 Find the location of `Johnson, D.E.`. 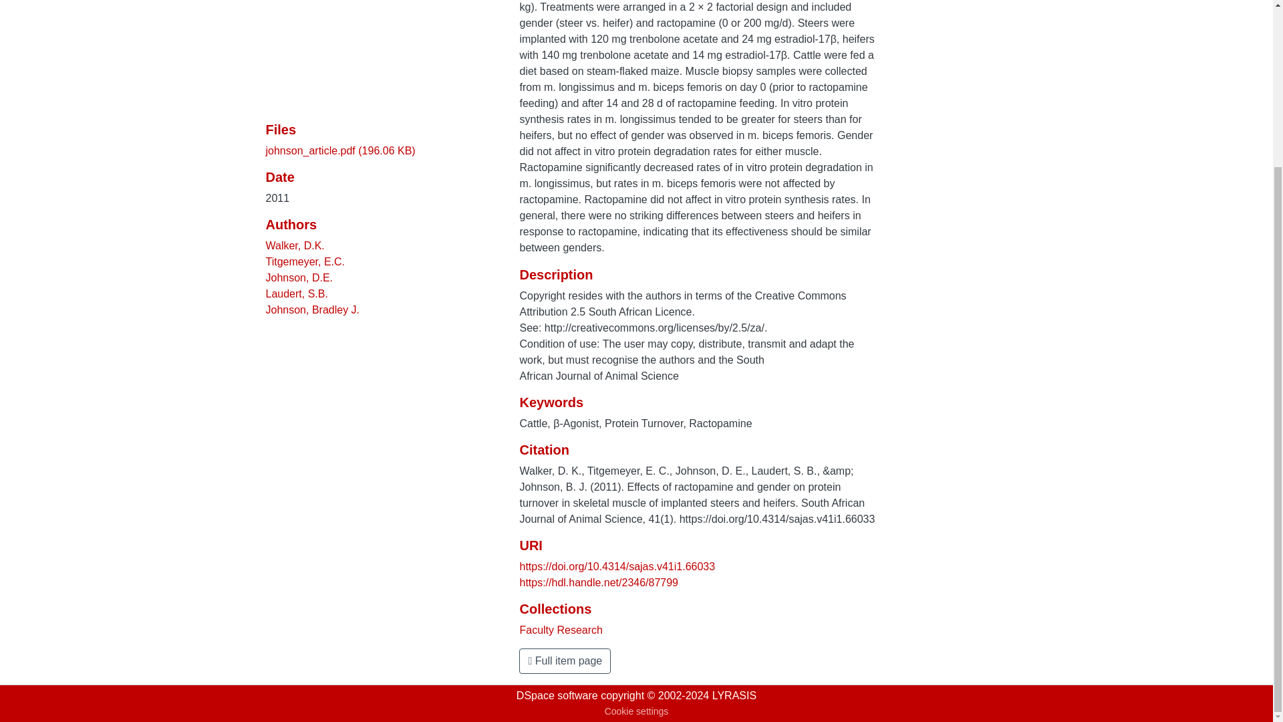

Johnson, D.E. is located at coordinates (299, 278).